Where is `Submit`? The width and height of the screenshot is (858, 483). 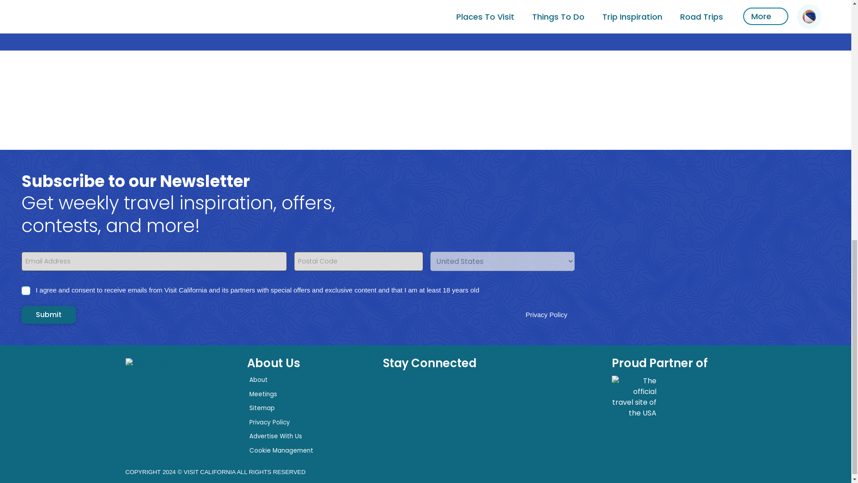
Submit is located at coordinates (49, 314).